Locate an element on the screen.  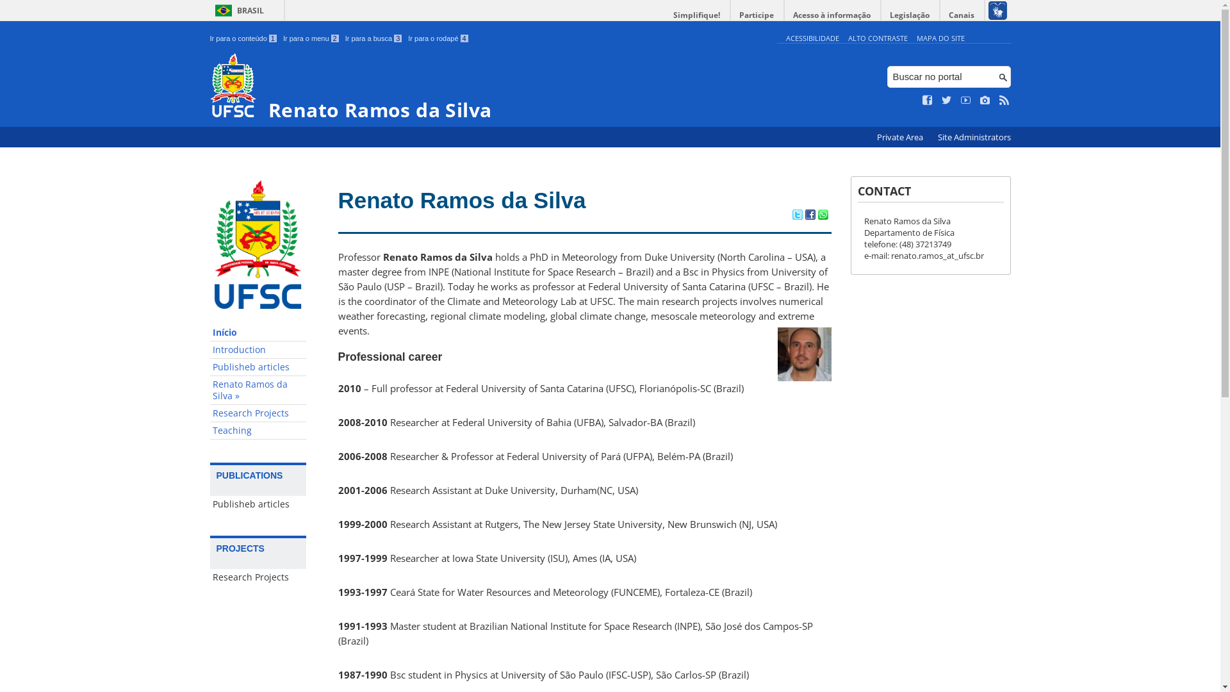
Publisheb articles is located at coordinates (258, 368).